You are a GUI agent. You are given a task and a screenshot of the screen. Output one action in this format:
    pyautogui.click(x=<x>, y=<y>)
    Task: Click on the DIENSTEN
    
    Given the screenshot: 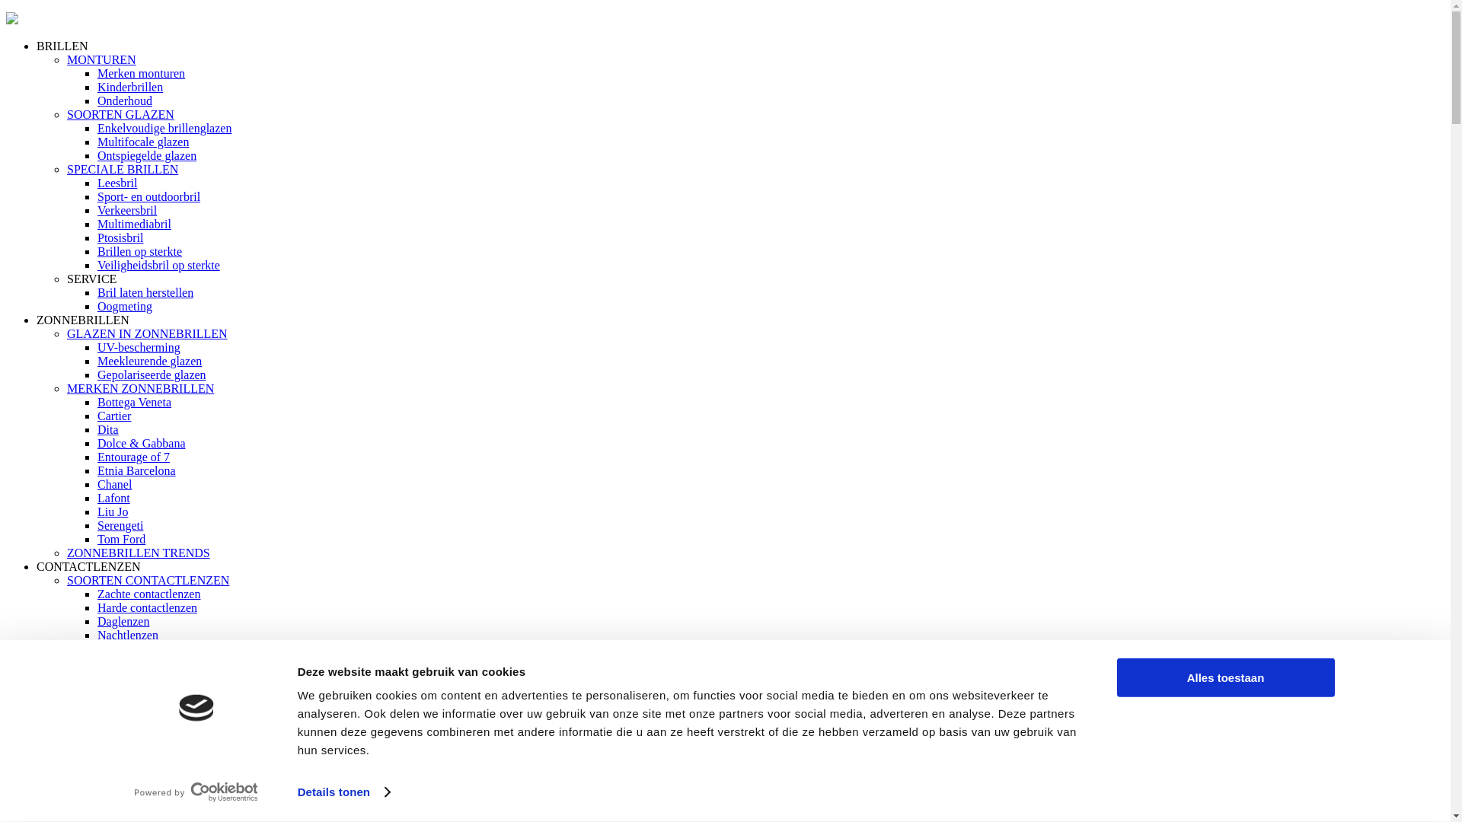 What is the action you would take?
    pyautogui.click(x=97, y=799)
    